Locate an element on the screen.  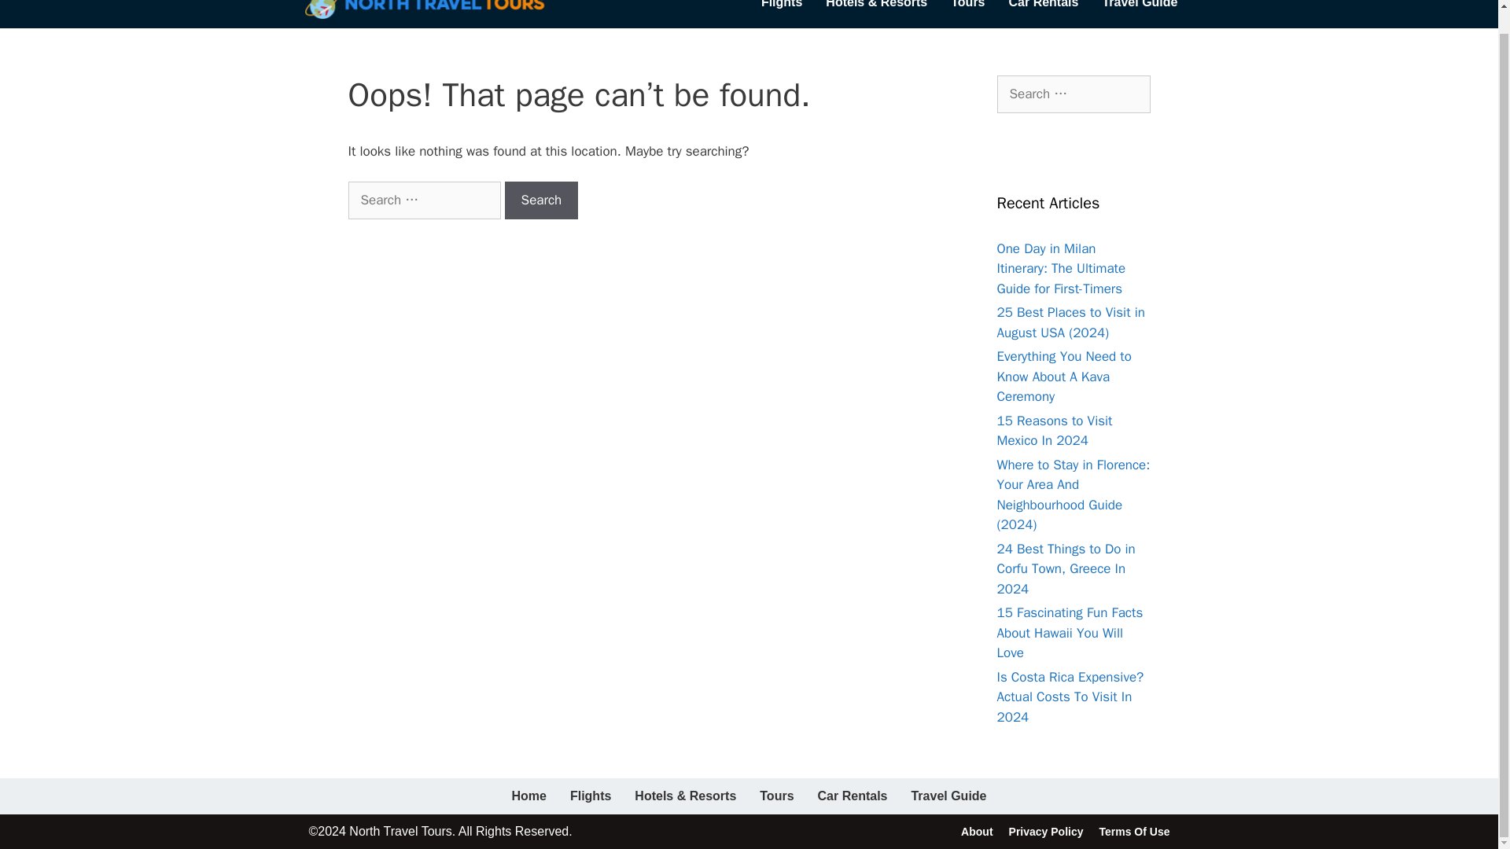
Car Rentals is located at coordinates (1043, 9).